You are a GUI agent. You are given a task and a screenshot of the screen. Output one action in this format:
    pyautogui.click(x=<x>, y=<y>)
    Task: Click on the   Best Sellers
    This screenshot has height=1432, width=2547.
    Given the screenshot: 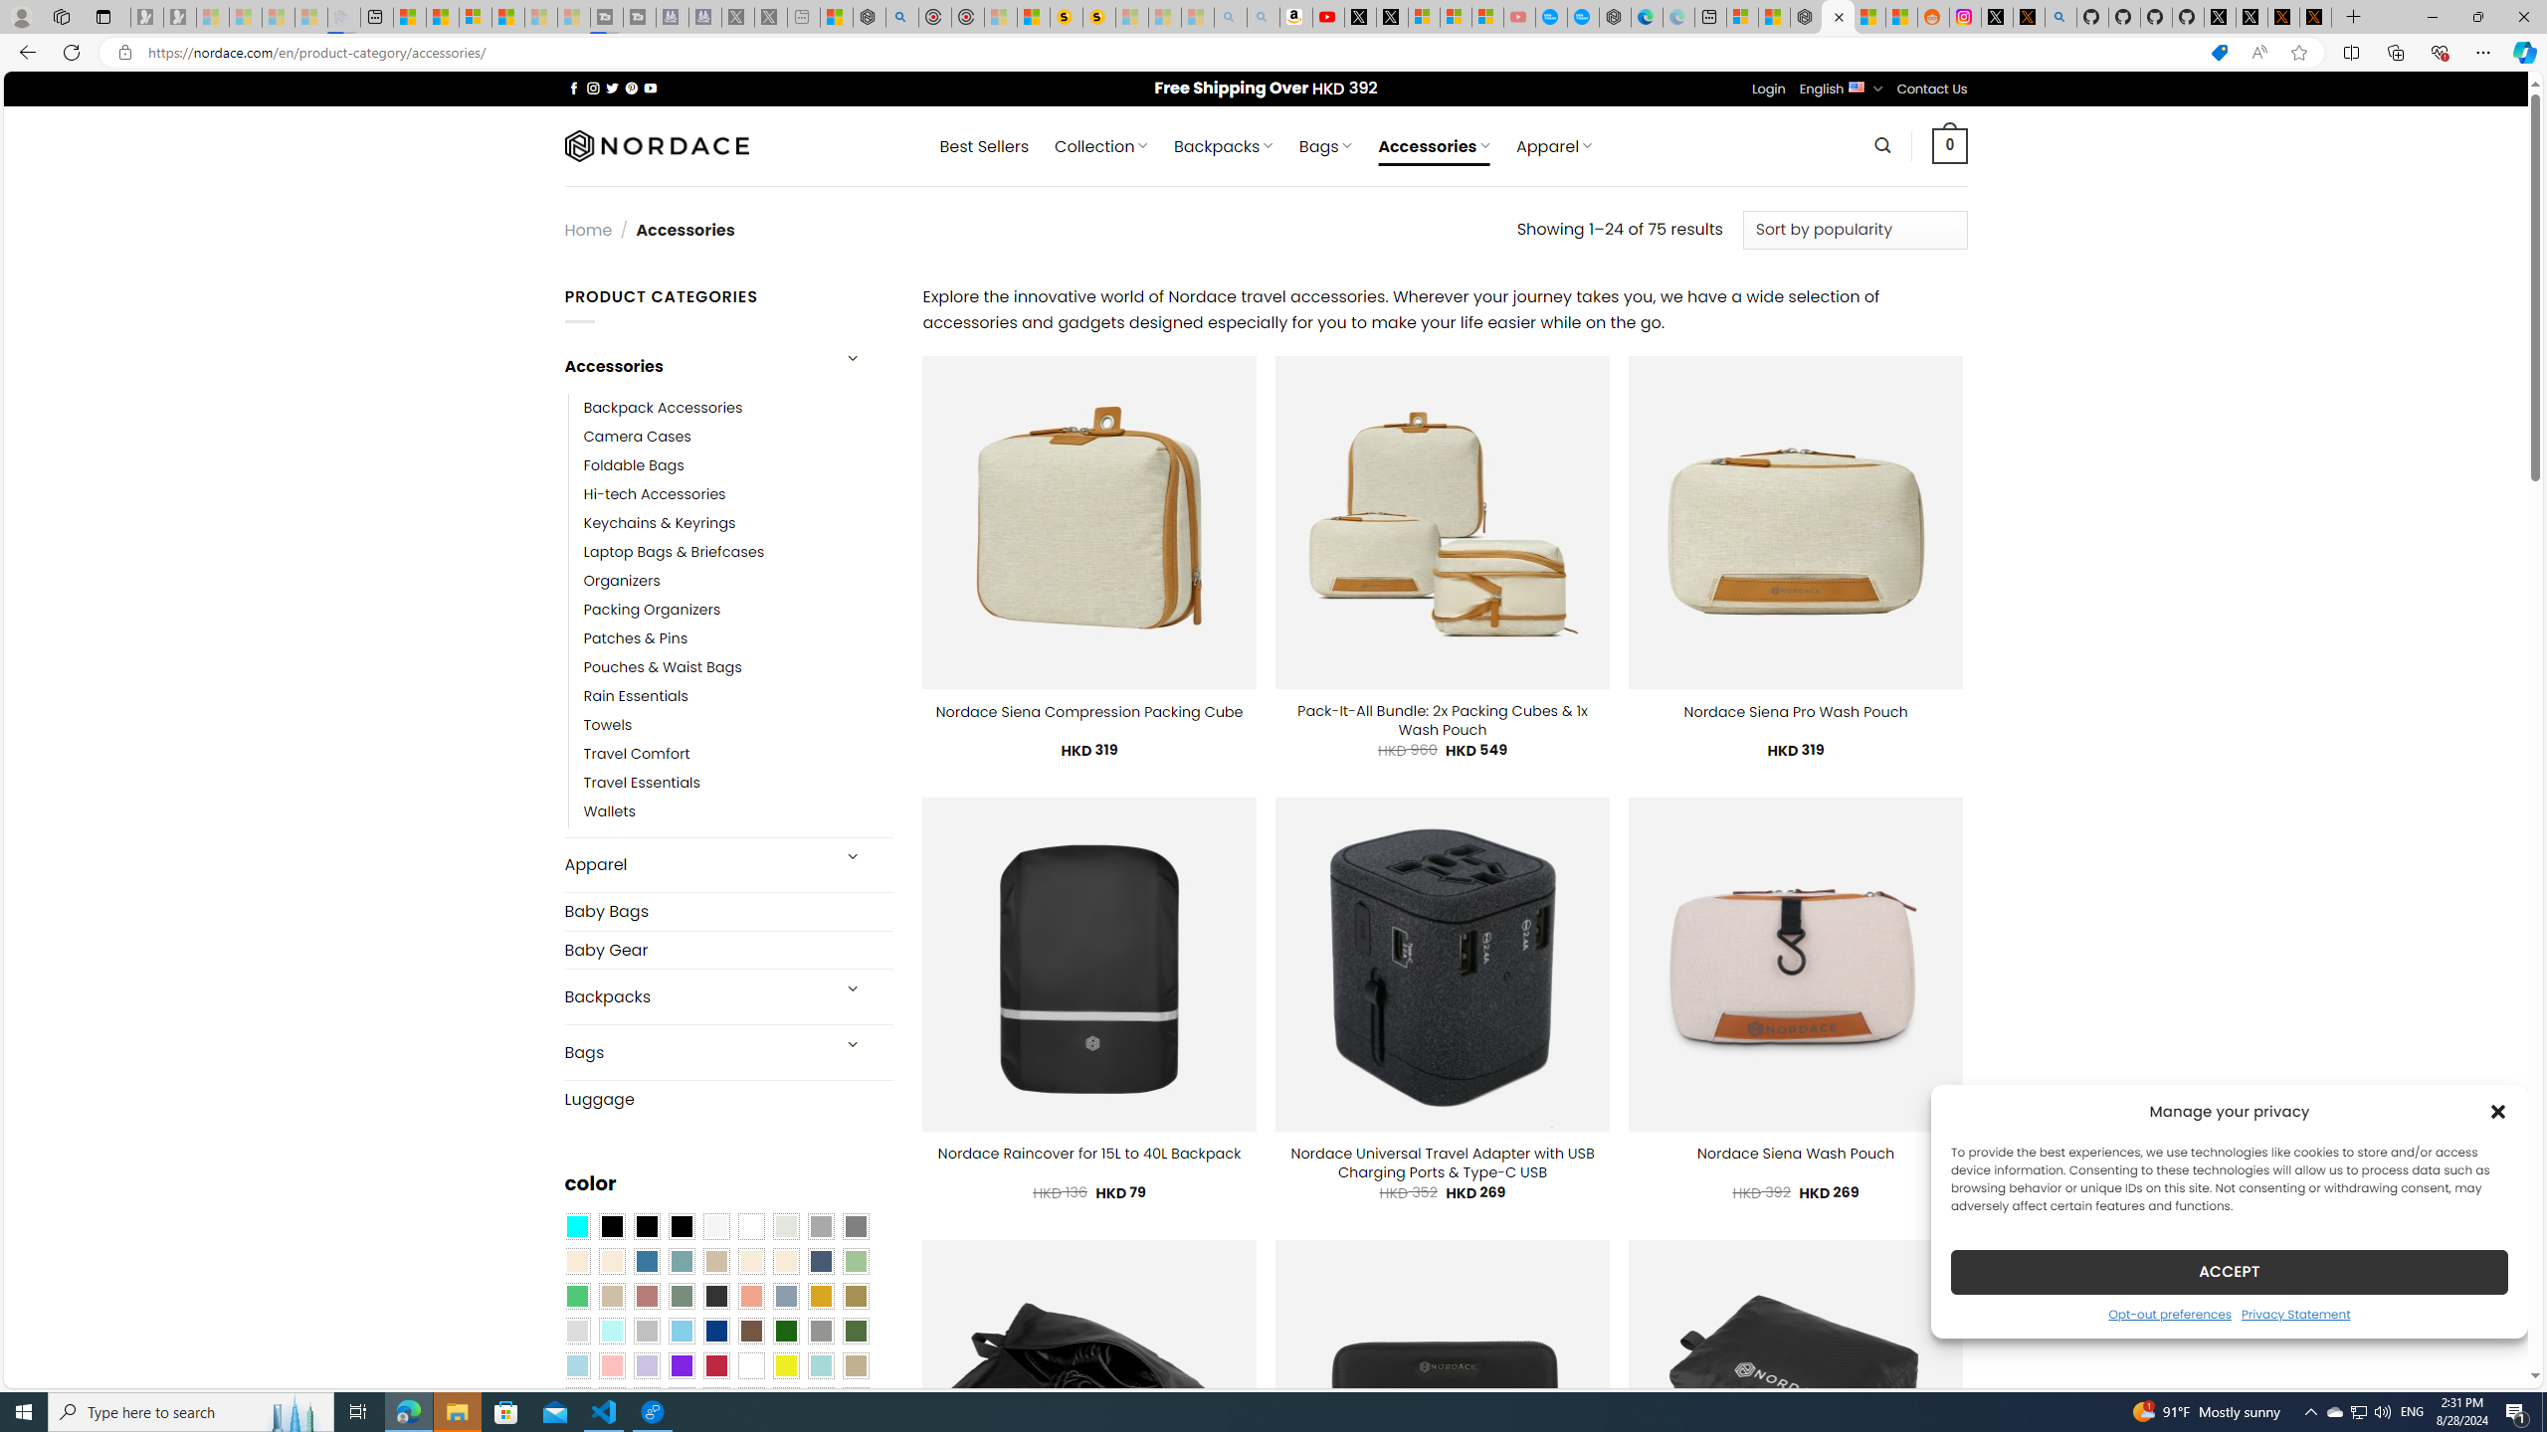 What is the action you would take?
    pyautogui.click(x=984, y=146)
    